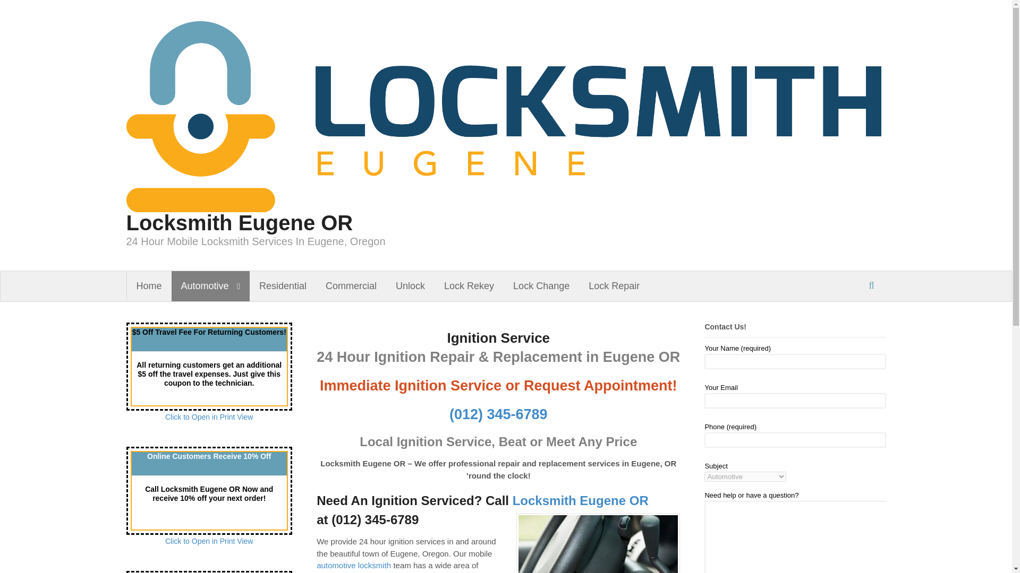 The image size is (1020, 573). Describe the element at coordinates (469, 285) in the screenshot. I see `Lock Rekey` at that location.